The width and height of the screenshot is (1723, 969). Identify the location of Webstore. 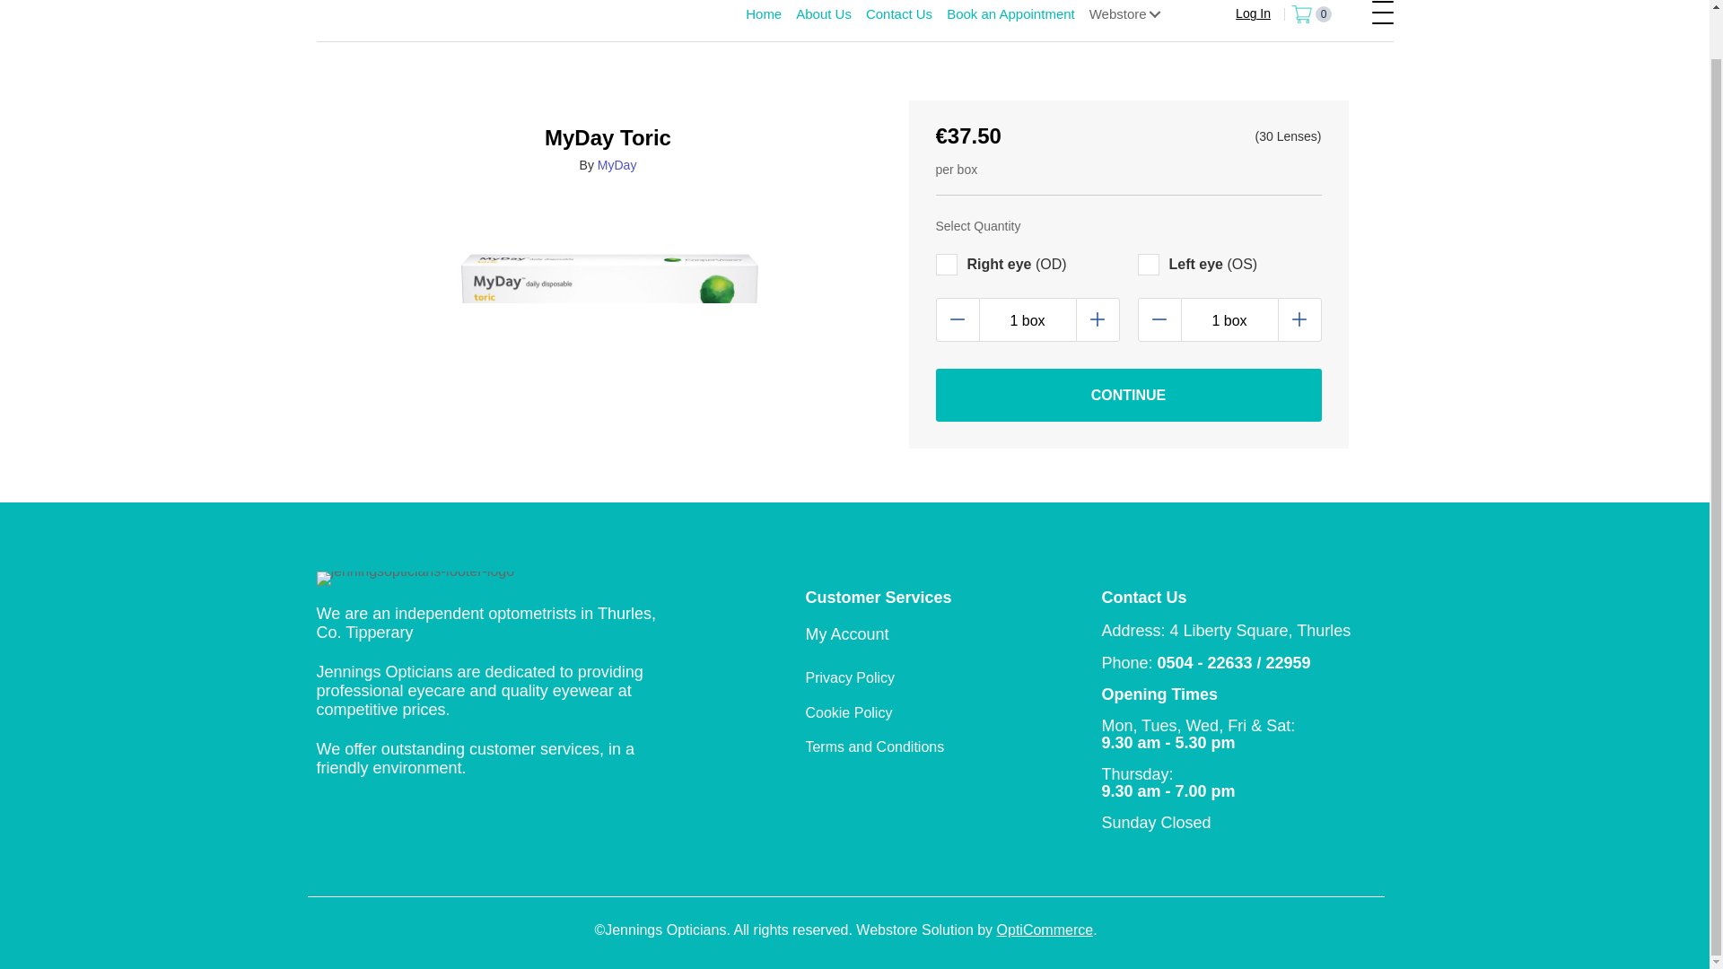
(1127, 16).